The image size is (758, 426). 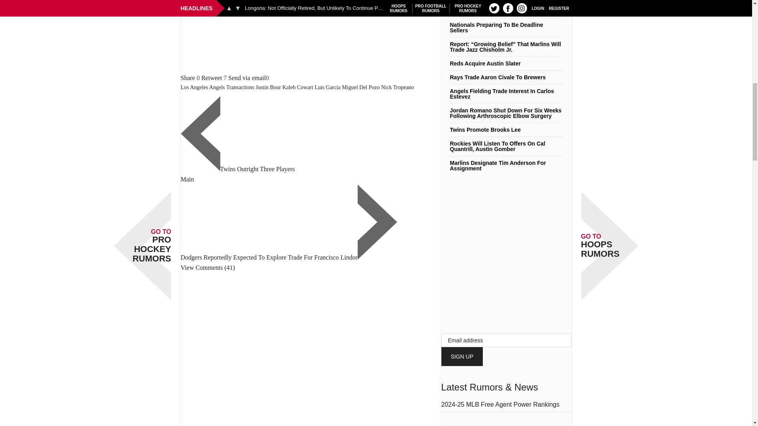 I want to click on Sign Up, so click(x=462, y=357).